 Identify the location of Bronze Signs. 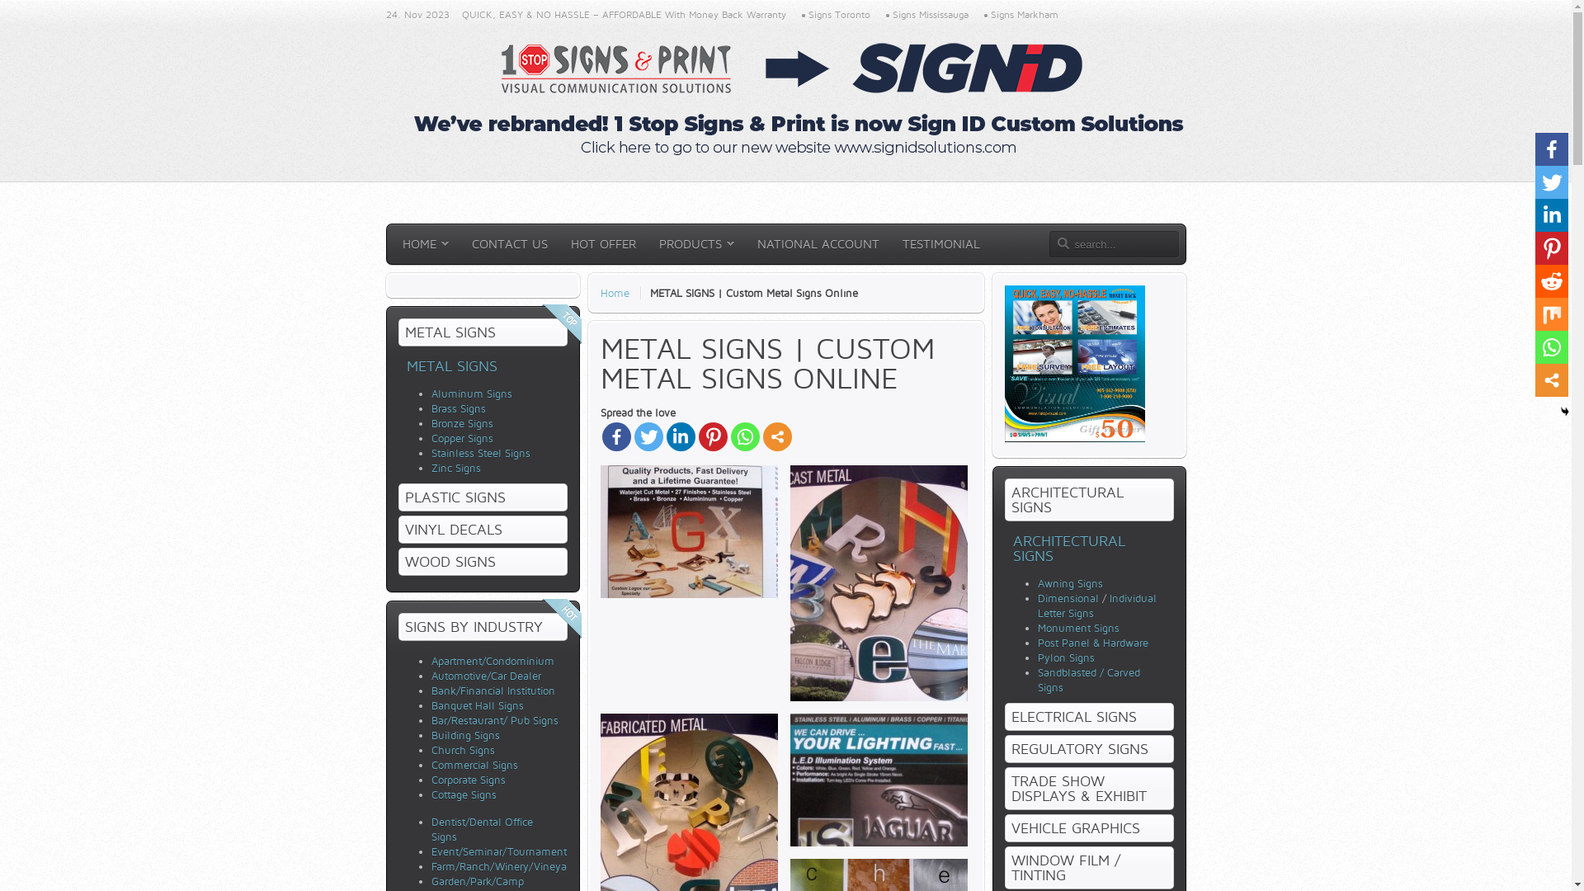
(462, 423).